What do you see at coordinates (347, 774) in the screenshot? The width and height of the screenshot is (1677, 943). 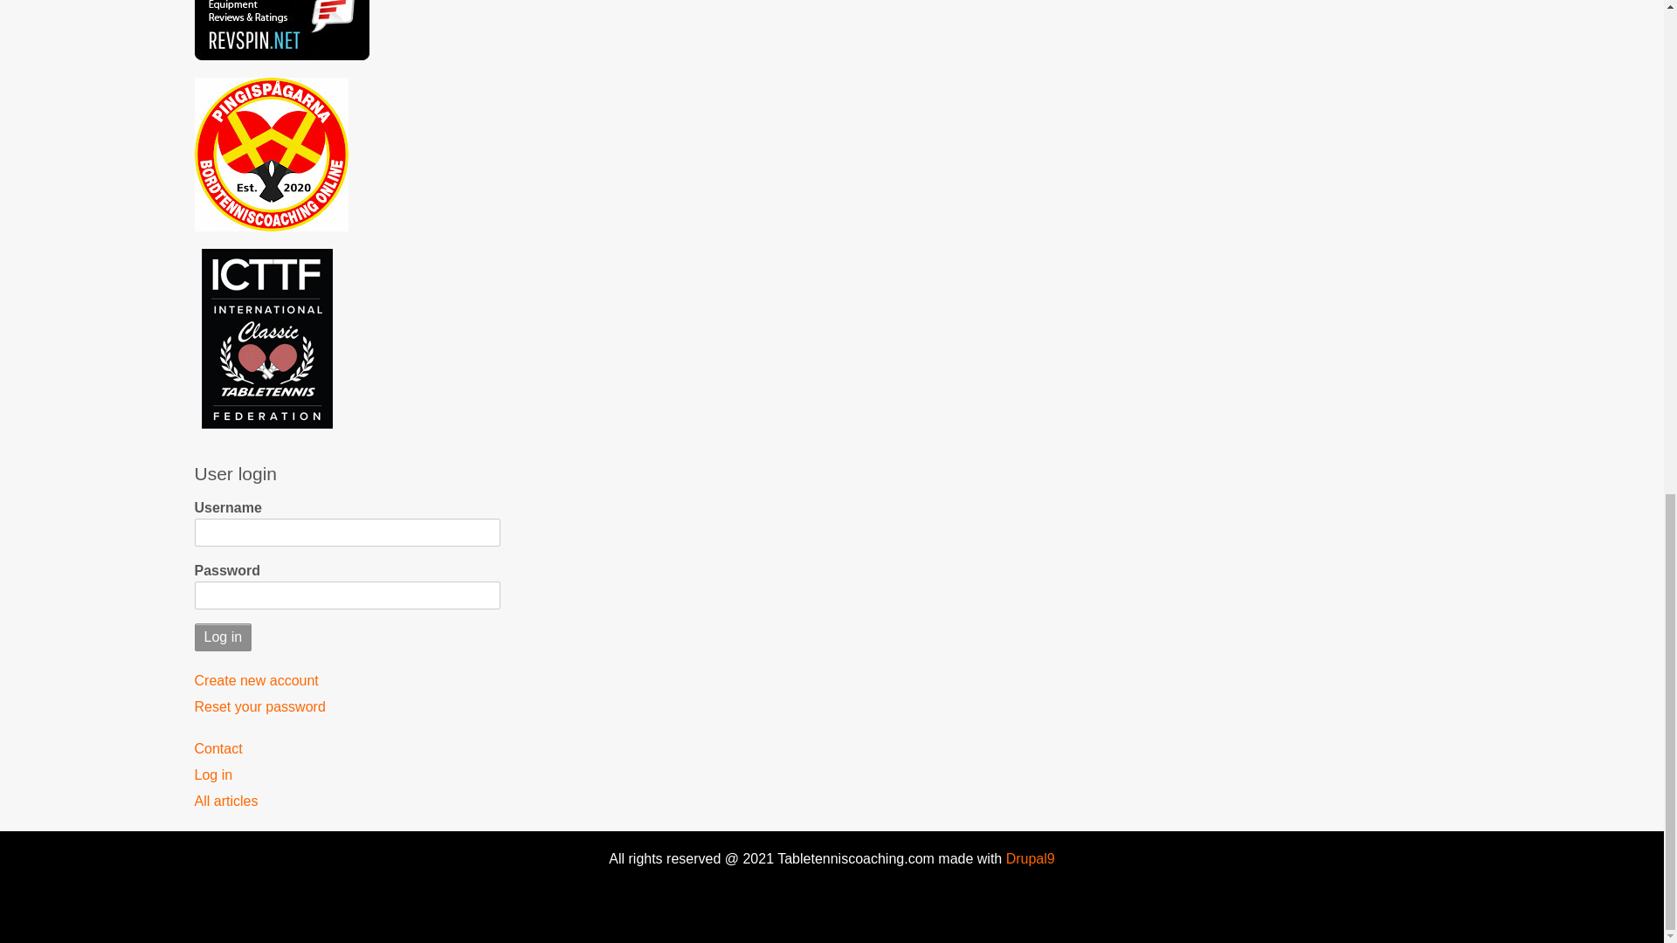 I see `Log in` at bounding box center [347, 774].